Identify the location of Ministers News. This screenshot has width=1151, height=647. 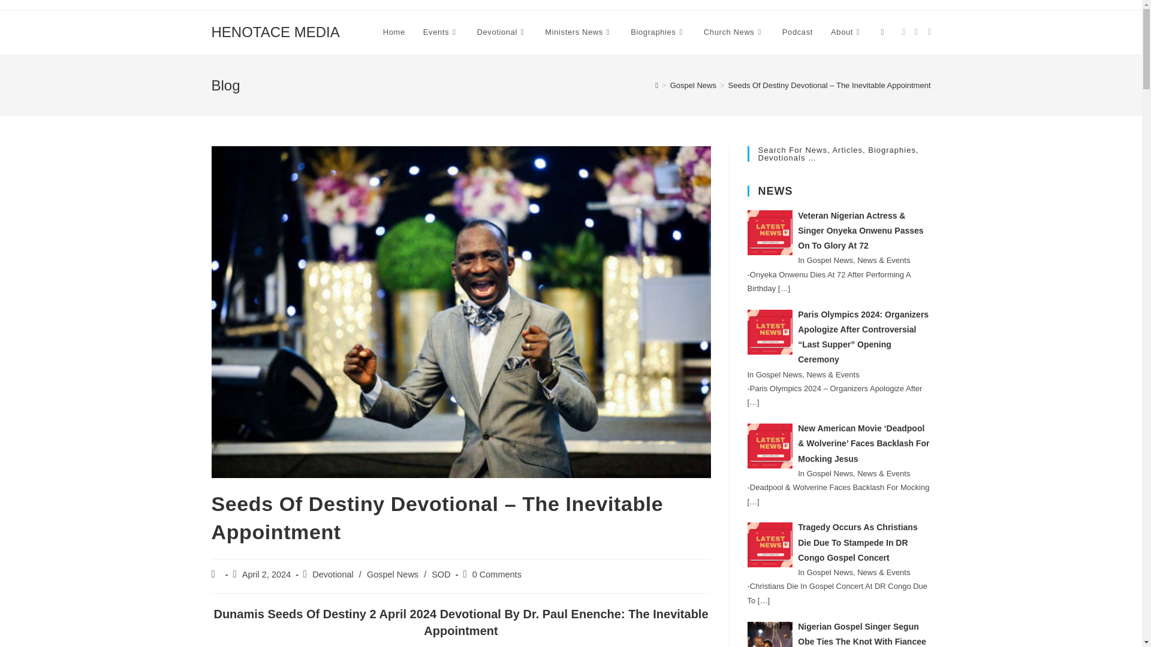
(578, 32).